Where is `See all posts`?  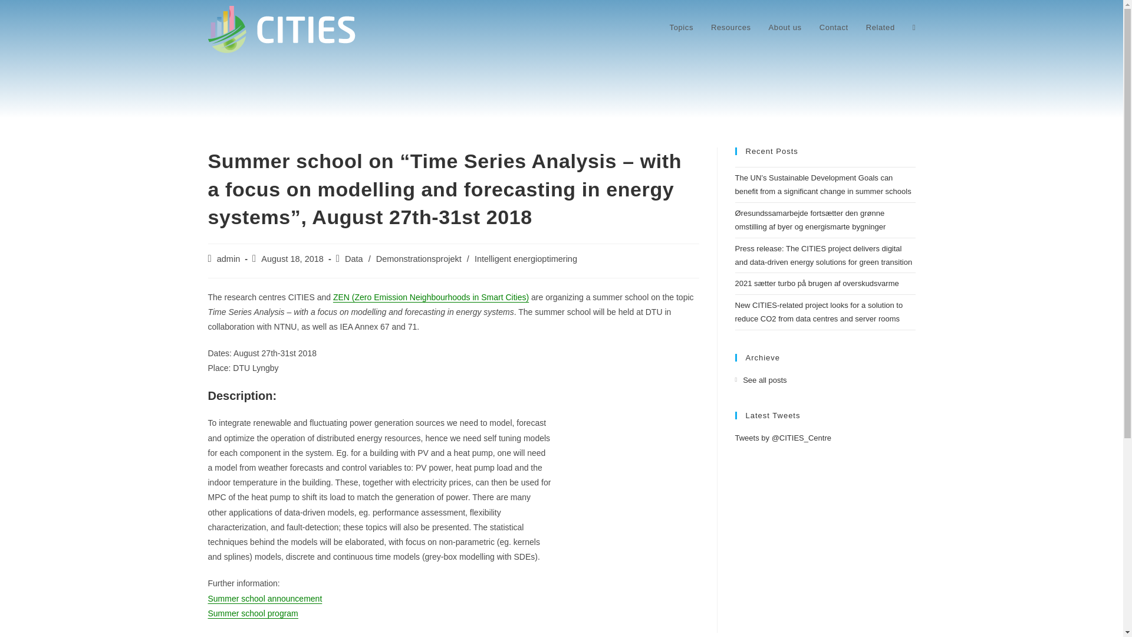 See all posts is located at coordinates (761, 380).